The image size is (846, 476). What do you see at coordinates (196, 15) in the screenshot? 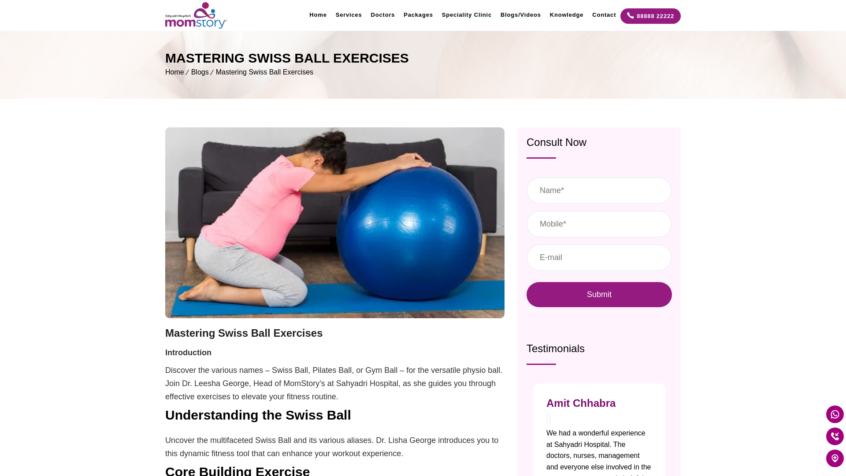
I see `Mom Story` at bounding box center [196, 15].